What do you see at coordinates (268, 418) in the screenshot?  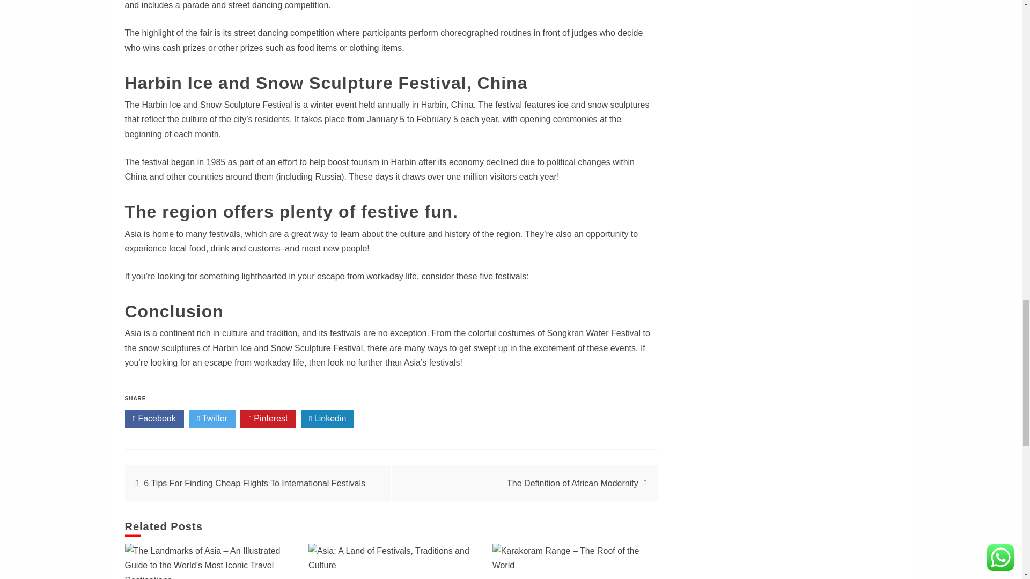 I see `Pinterest` at bounding box center [268, 418].